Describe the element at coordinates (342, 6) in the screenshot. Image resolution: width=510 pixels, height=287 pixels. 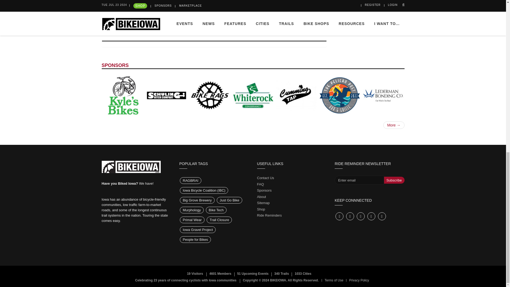
I see `View details about core4` at that location.